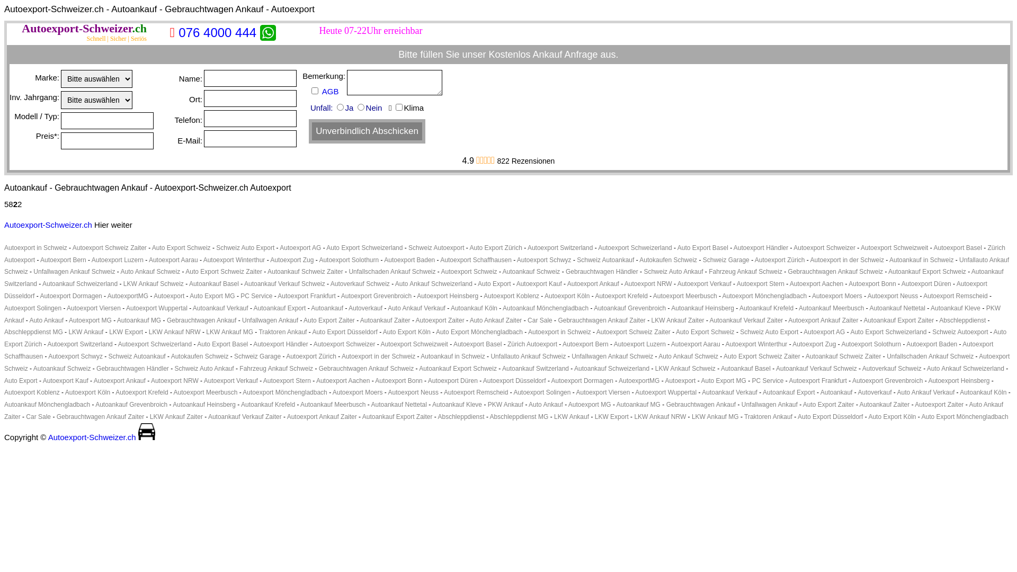  What do you see at coordinates (358, 392) in the screenshot?
I see `Autoexport Moers` at bounding box center [358, 392].